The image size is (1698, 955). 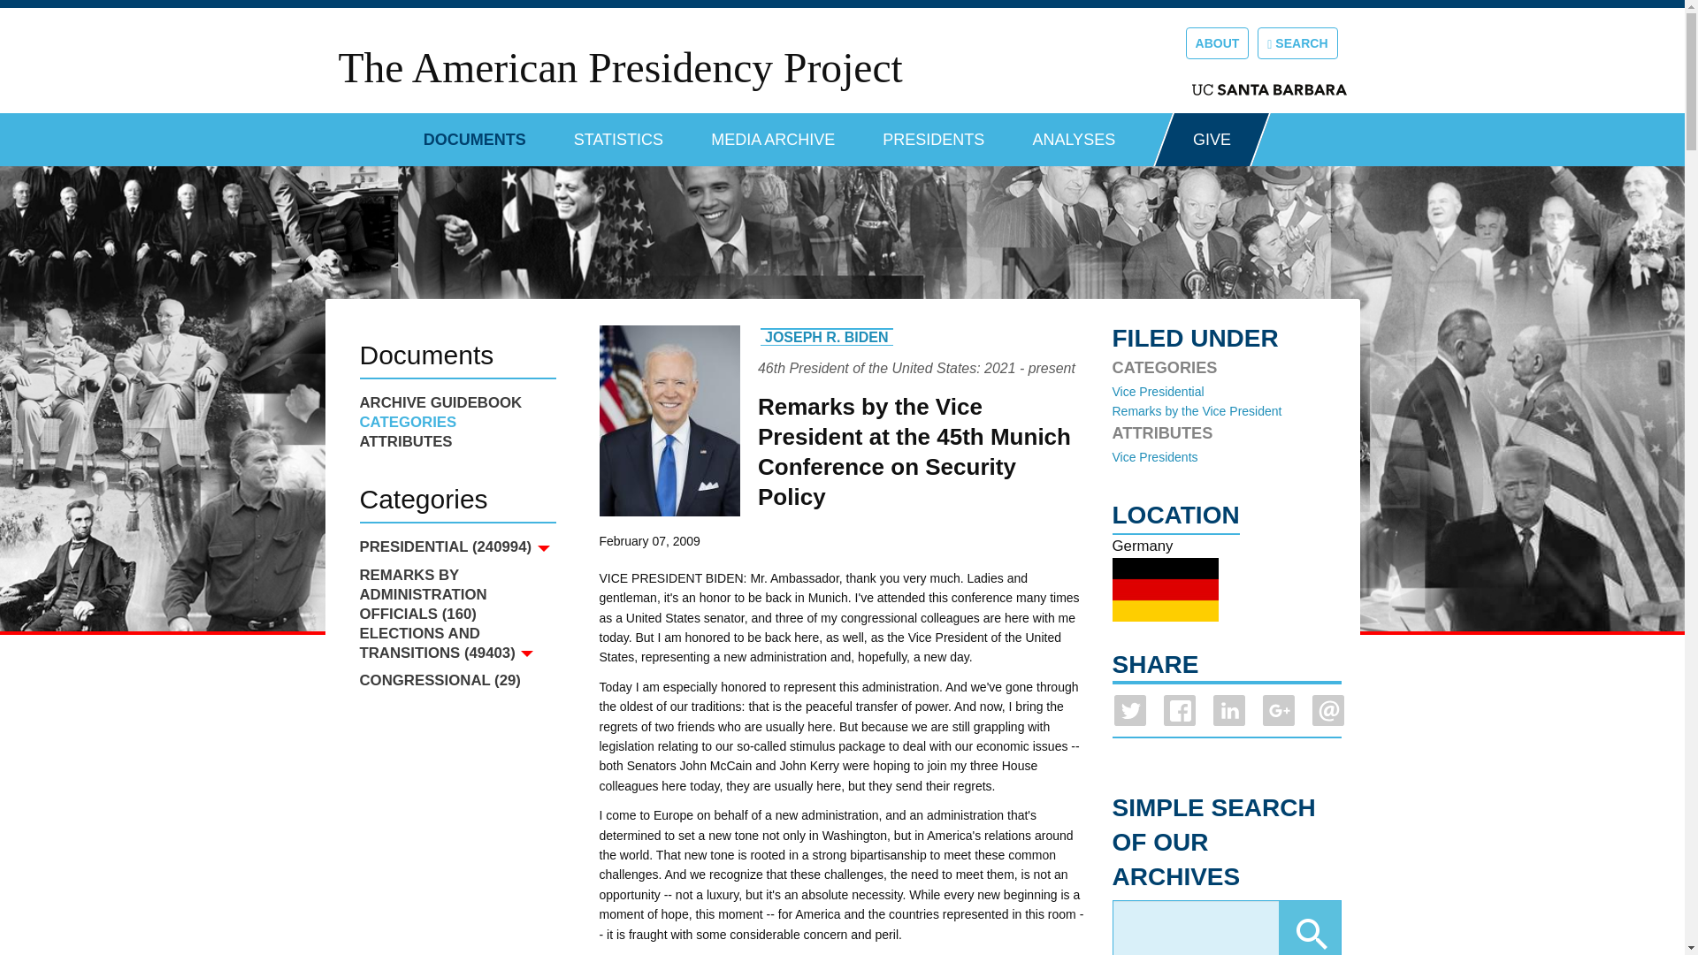 I want to click on ABOUT, so click(x=1217, y=42).